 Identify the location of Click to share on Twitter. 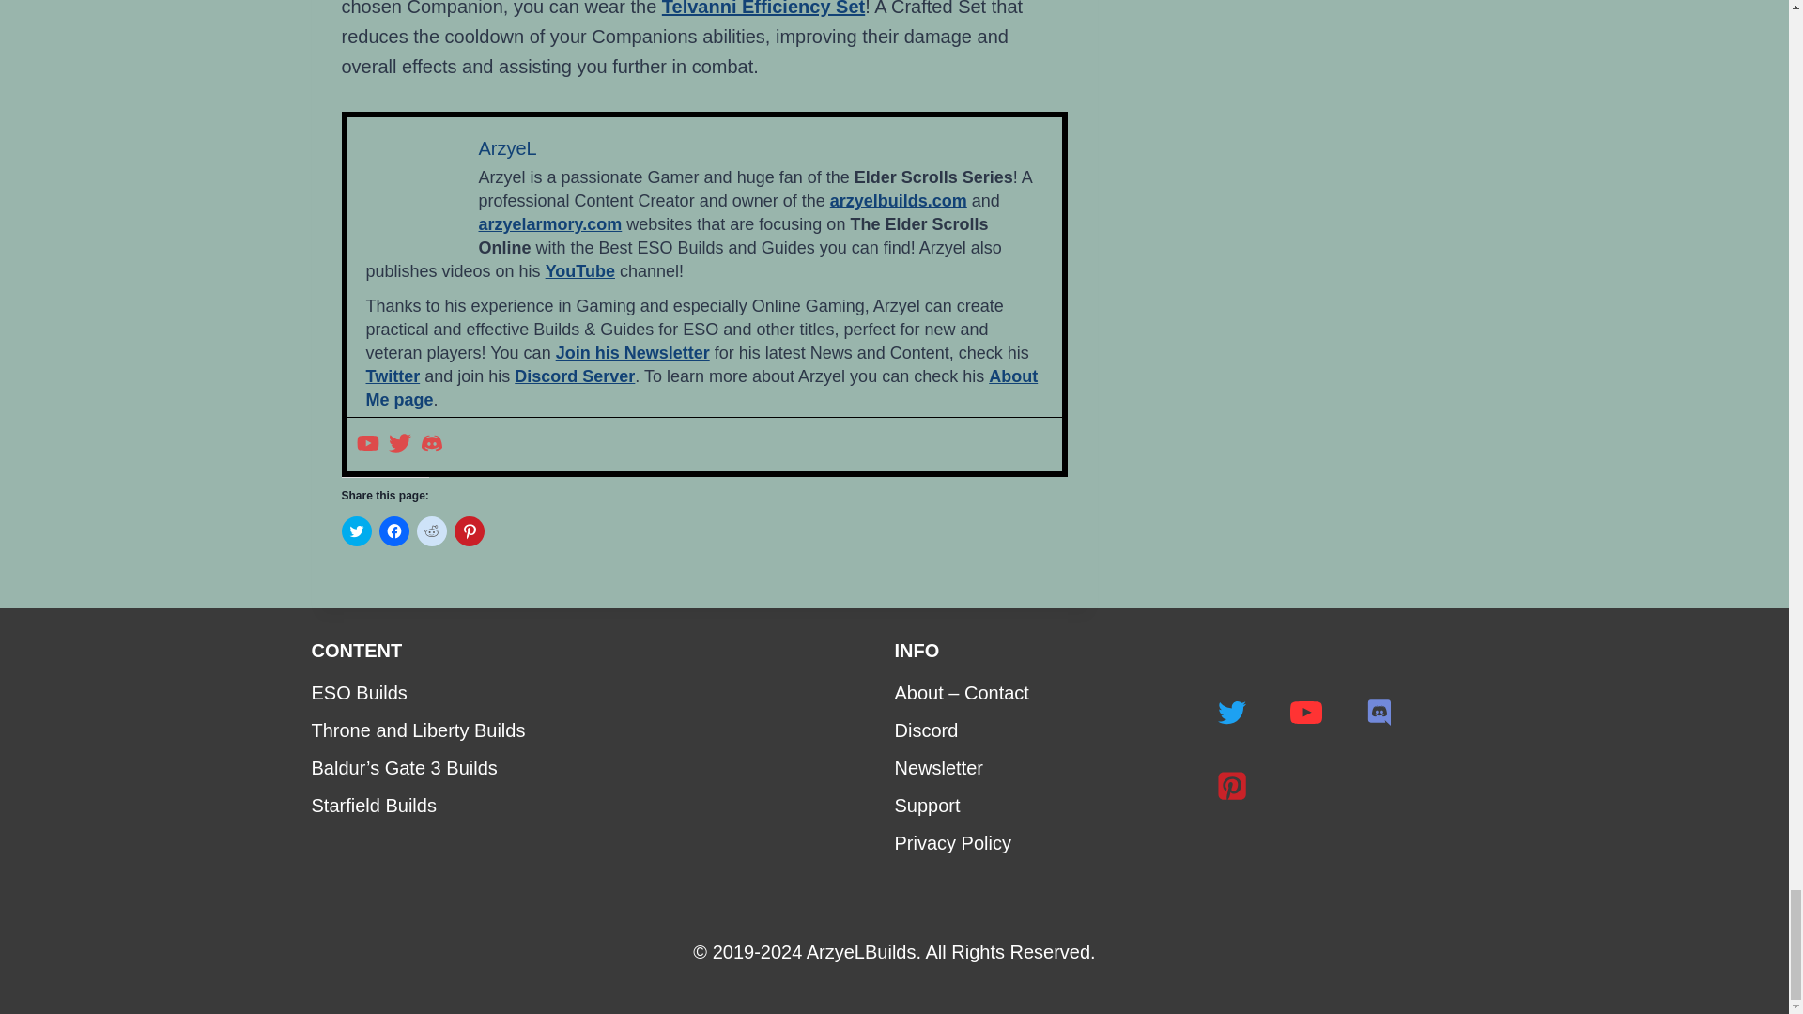
(357, 531).